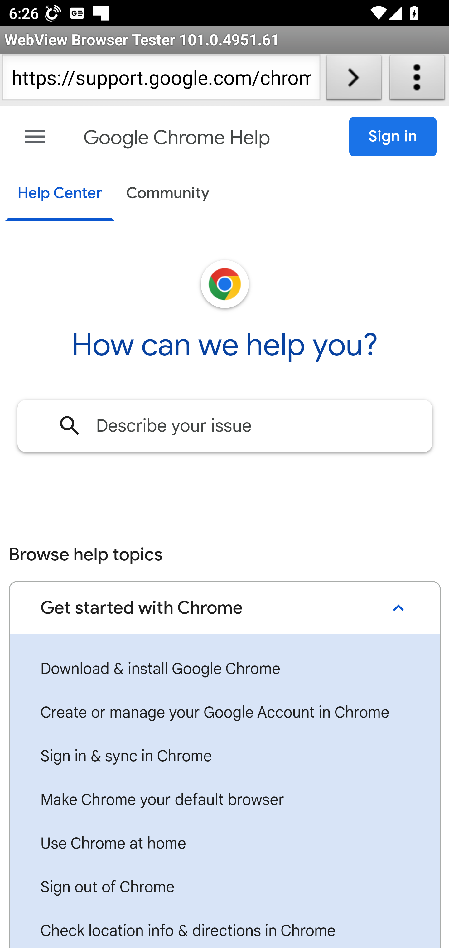 The height and width of the screenshot is (948, 449). Describe the element at coordinates (168, 194) in the screenshot. I see `Community` at that location.